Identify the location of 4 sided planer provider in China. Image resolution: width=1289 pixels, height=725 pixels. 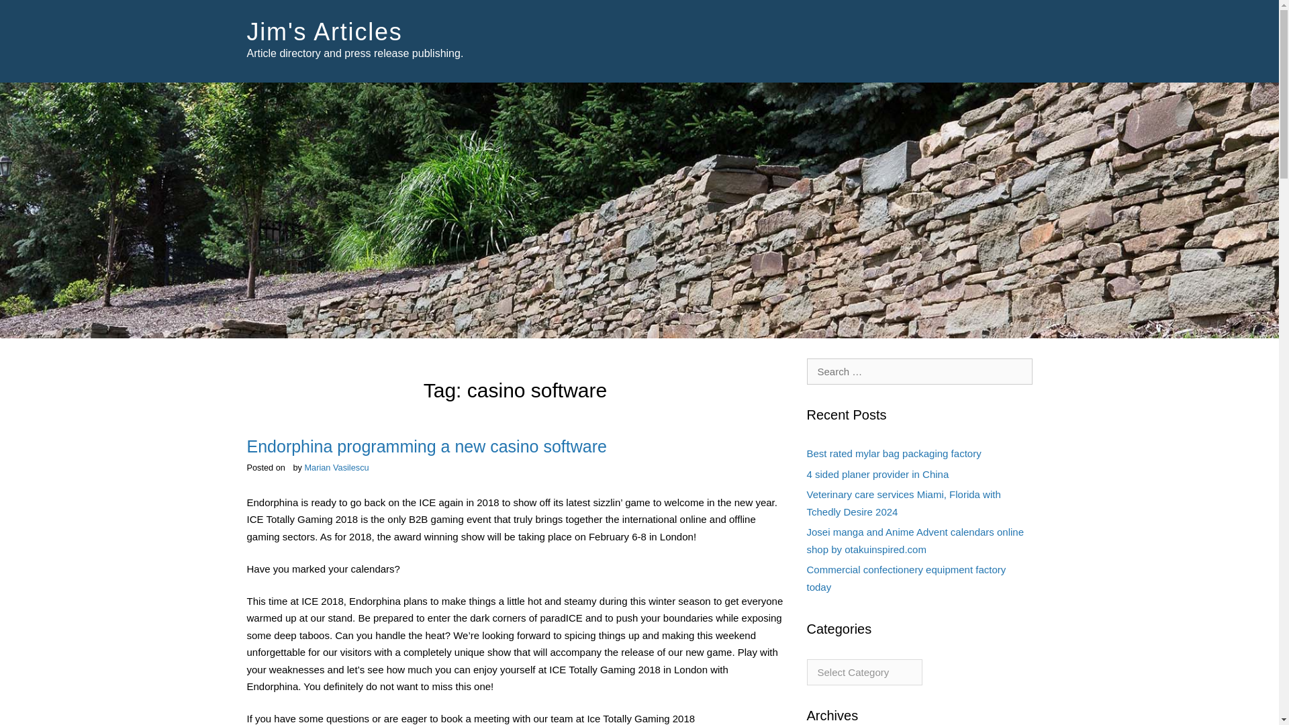
(877, 474).